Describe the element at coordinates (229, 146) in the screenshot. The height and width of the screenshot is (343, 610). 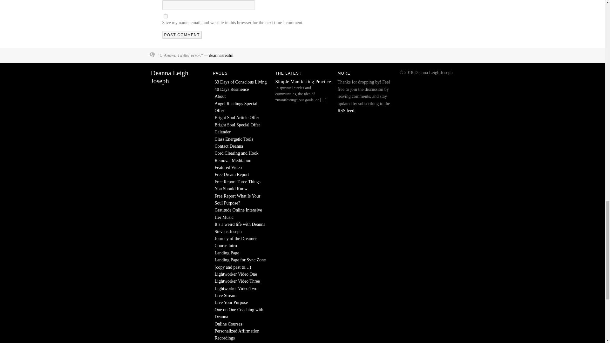
I see `Contact Deanna` at that location.